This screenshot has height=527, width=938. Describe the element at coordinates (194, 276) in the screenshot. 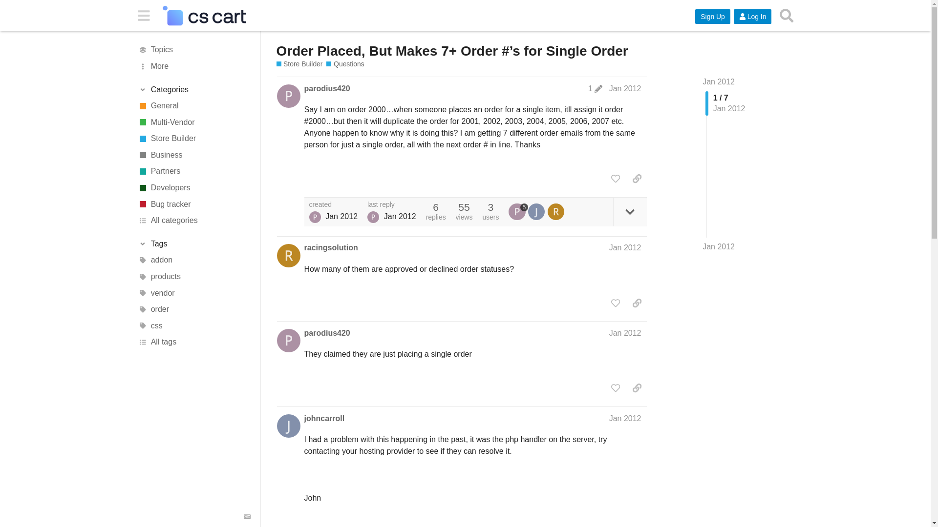

I see `products` at that location.